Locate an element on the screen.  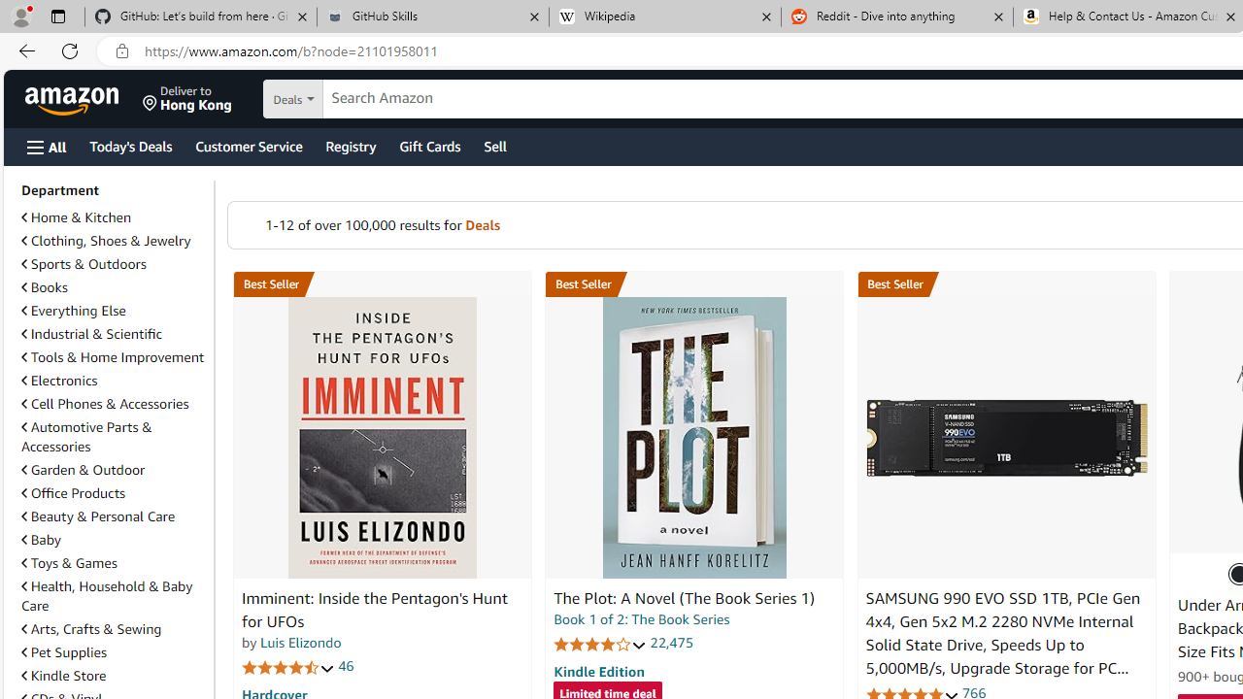
Imminent: Inside the Pentagon's Hunt for UFOs is located at coordinates (383, 438).